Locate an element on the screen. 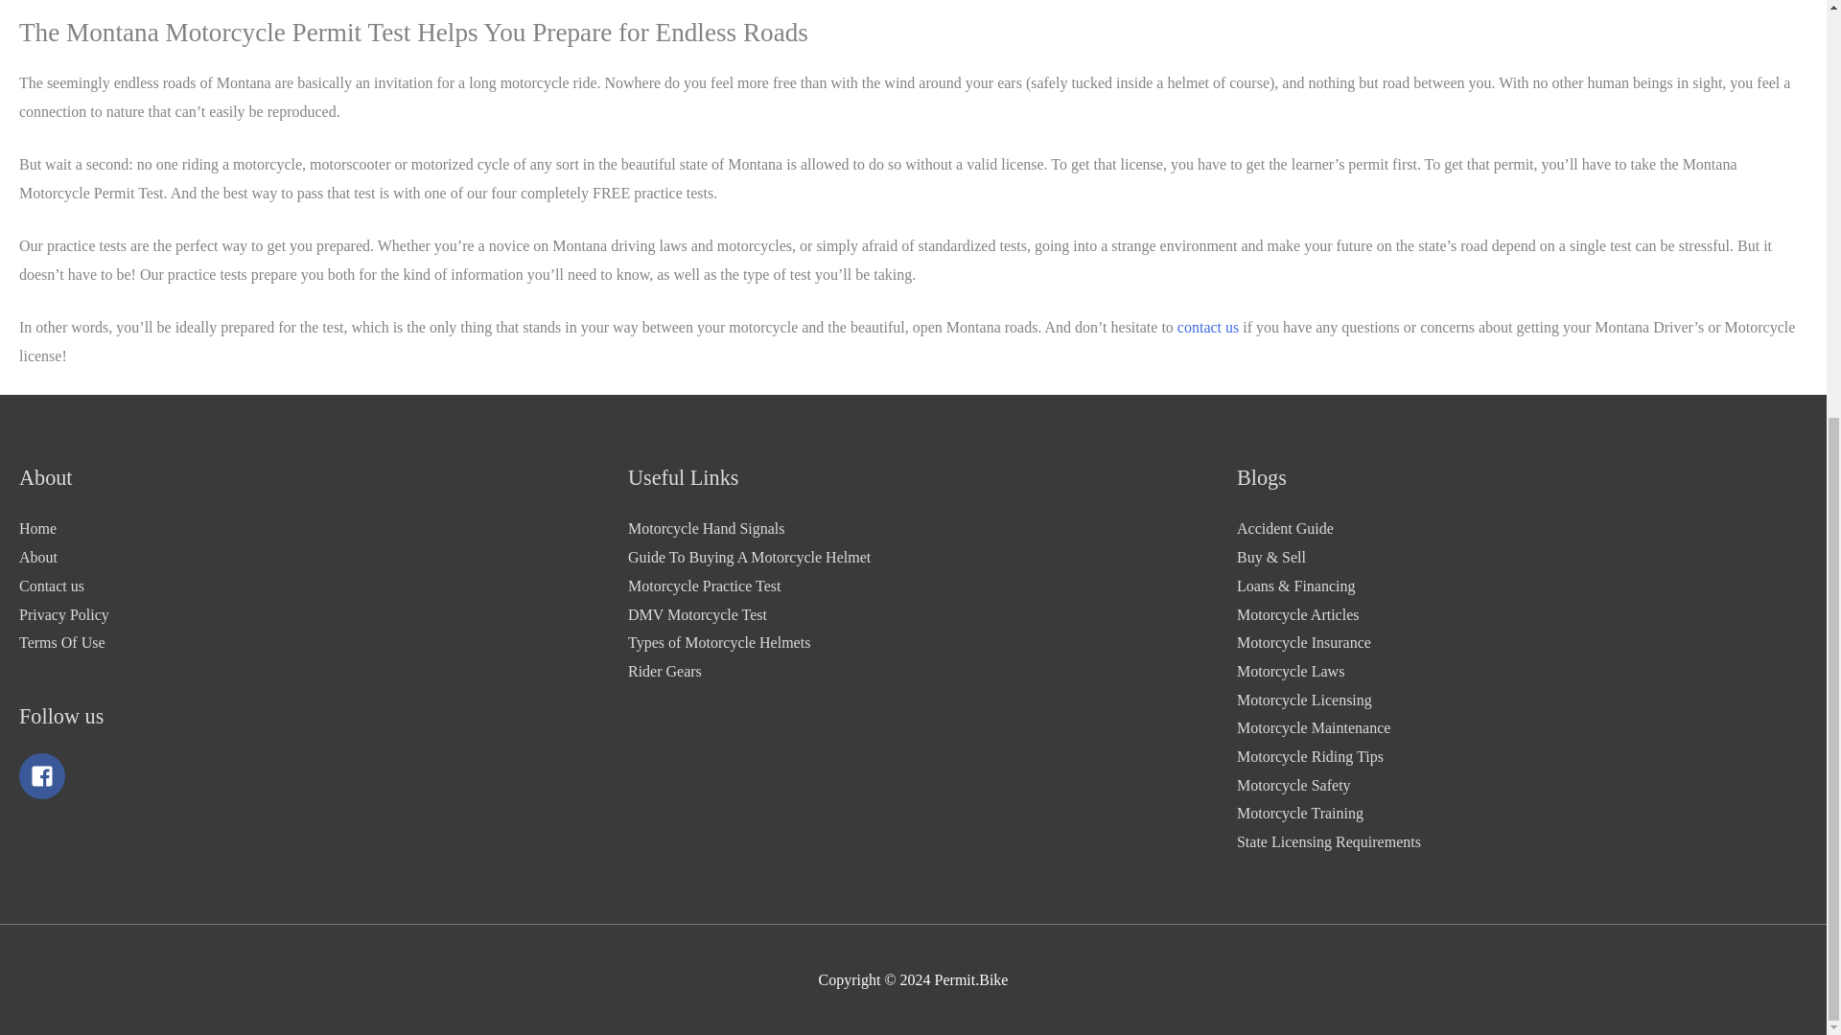 The width and height of the screenshot is (1841, 1035). Motorcycle Articles is located at coordinates (1298, 614).